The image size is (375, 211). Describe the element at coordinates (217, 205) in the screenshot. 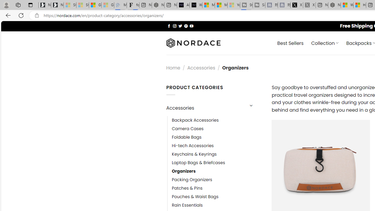

I see `Rain Essentials` at that location.